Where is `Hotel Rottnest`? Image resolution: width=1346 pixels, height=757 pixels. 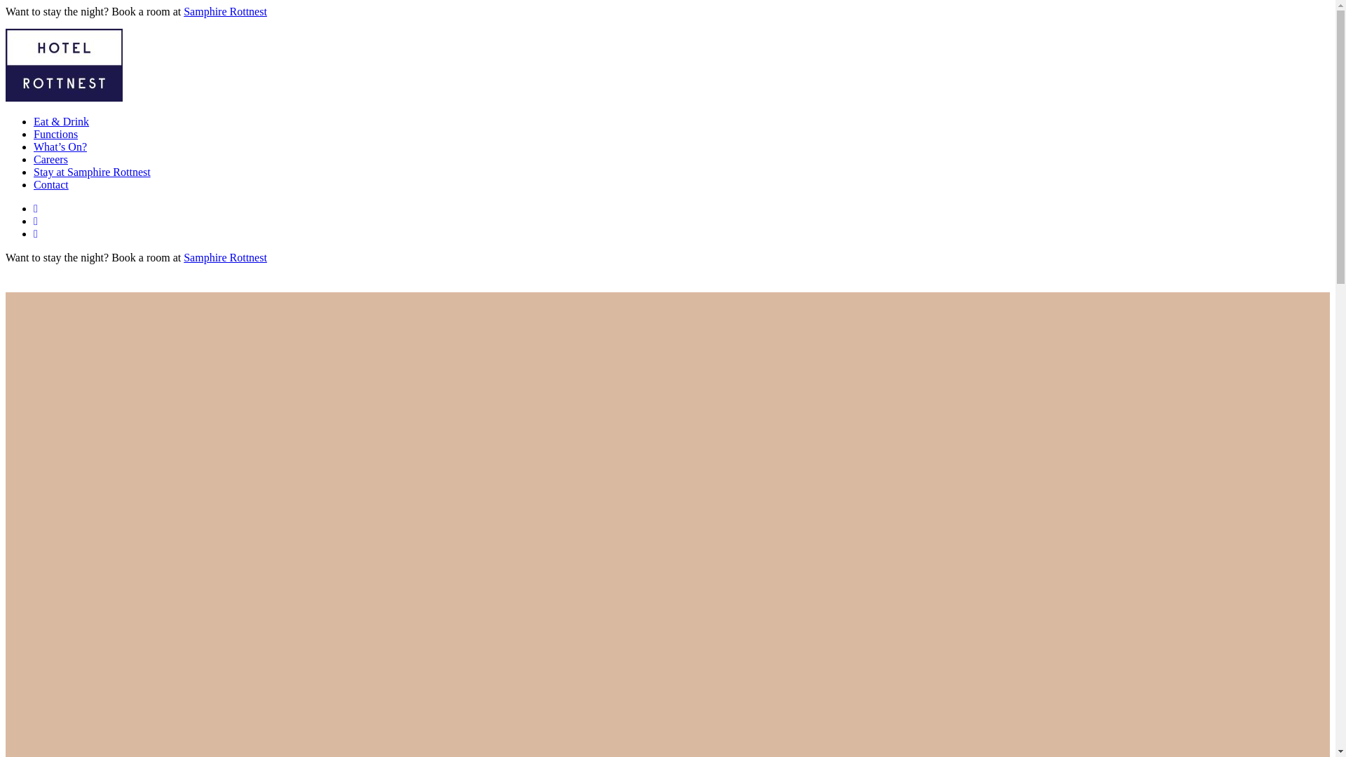 Hotel Rottnest is located at coordinates (27, 286).